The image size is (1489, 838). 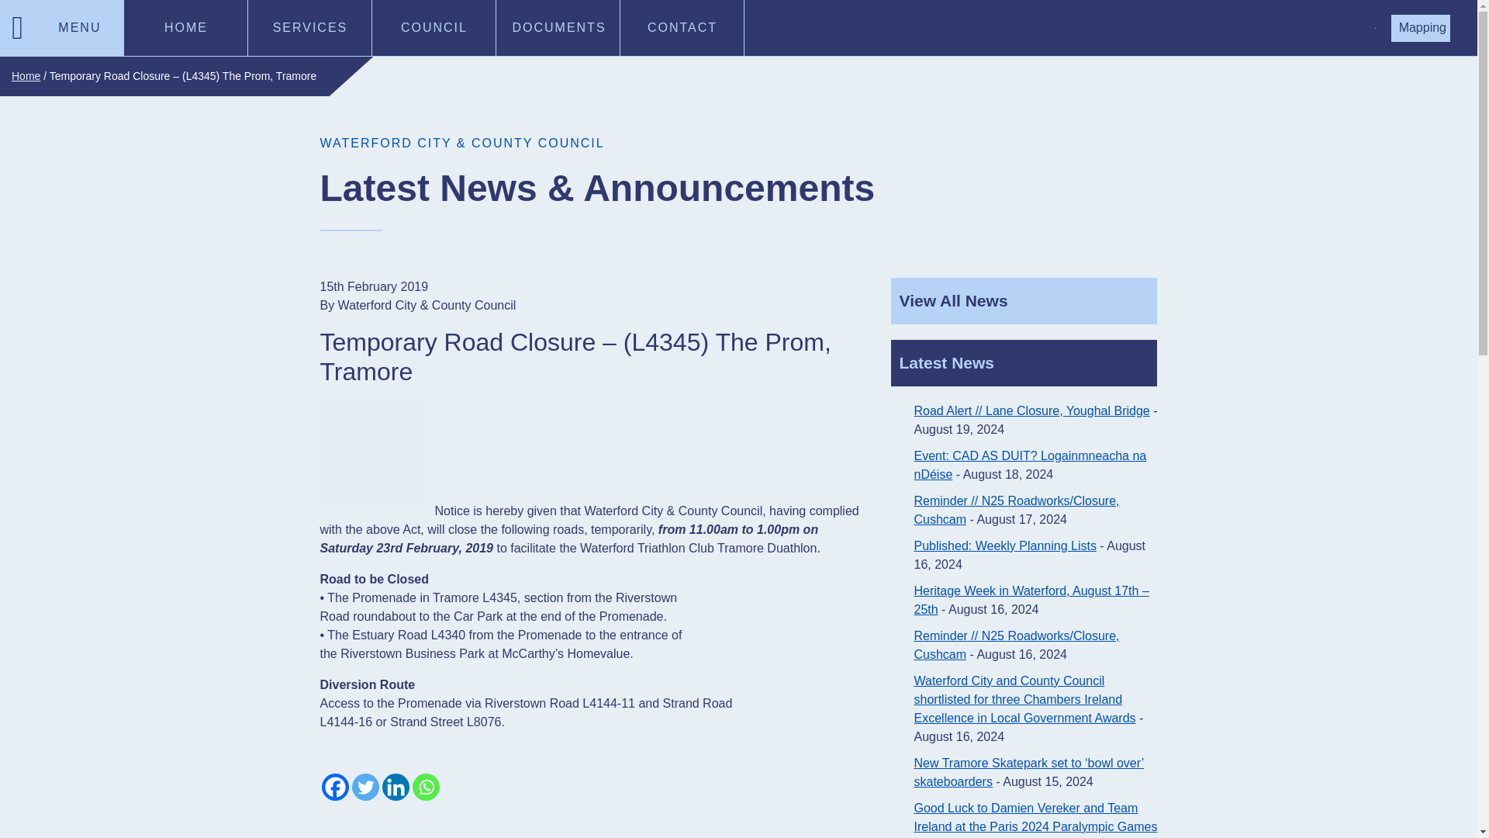 I want to click on Twitter, so click(x=365, y=787).